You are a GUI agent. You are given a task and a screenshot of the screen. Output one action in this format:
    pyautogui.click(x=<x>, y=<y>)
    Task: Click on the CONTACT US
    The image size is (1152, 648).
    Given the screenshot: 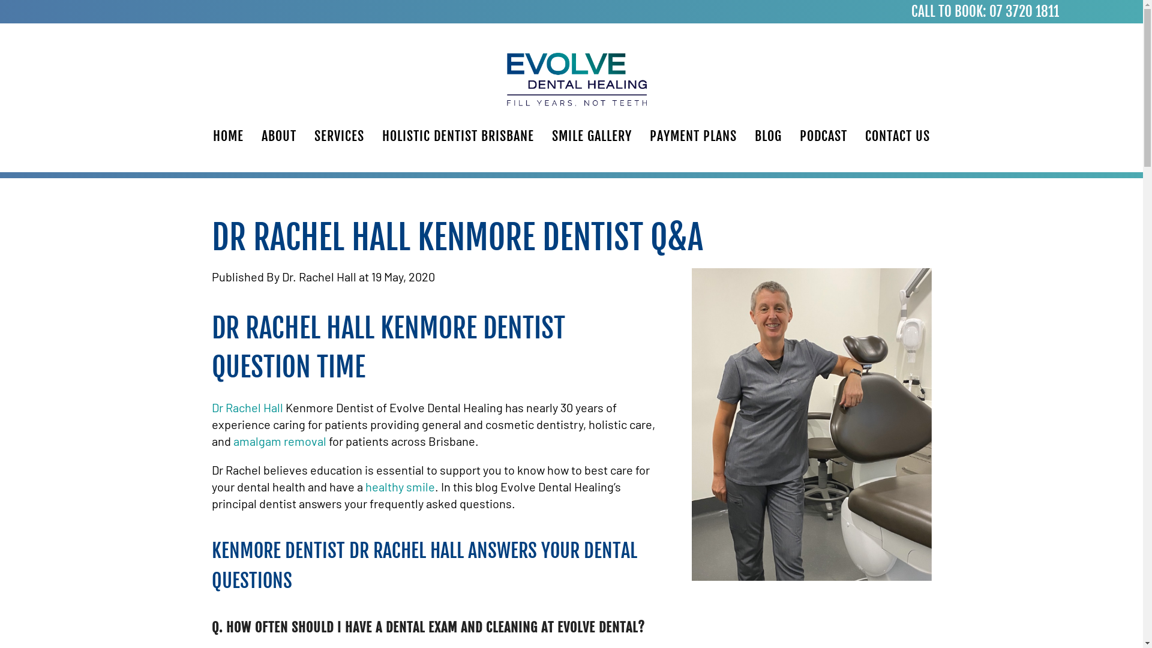 What is the action you would take?
    pyautogui.click(x=898, y=136)
    